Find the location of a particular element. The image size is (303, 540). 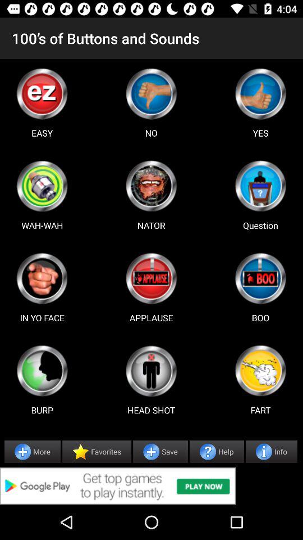

applause button is located at coordinates (151, 278).